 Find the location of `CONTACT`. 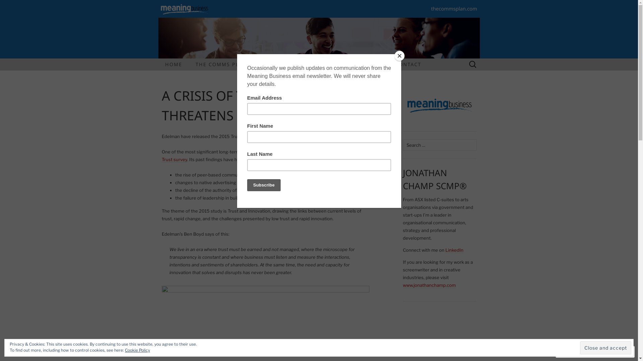

CONTACT is located at coordinates (408, 65).